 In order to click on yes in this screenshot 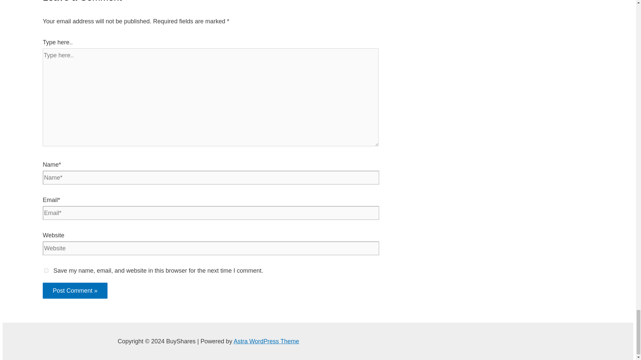, I will do `click(46, 270)`.